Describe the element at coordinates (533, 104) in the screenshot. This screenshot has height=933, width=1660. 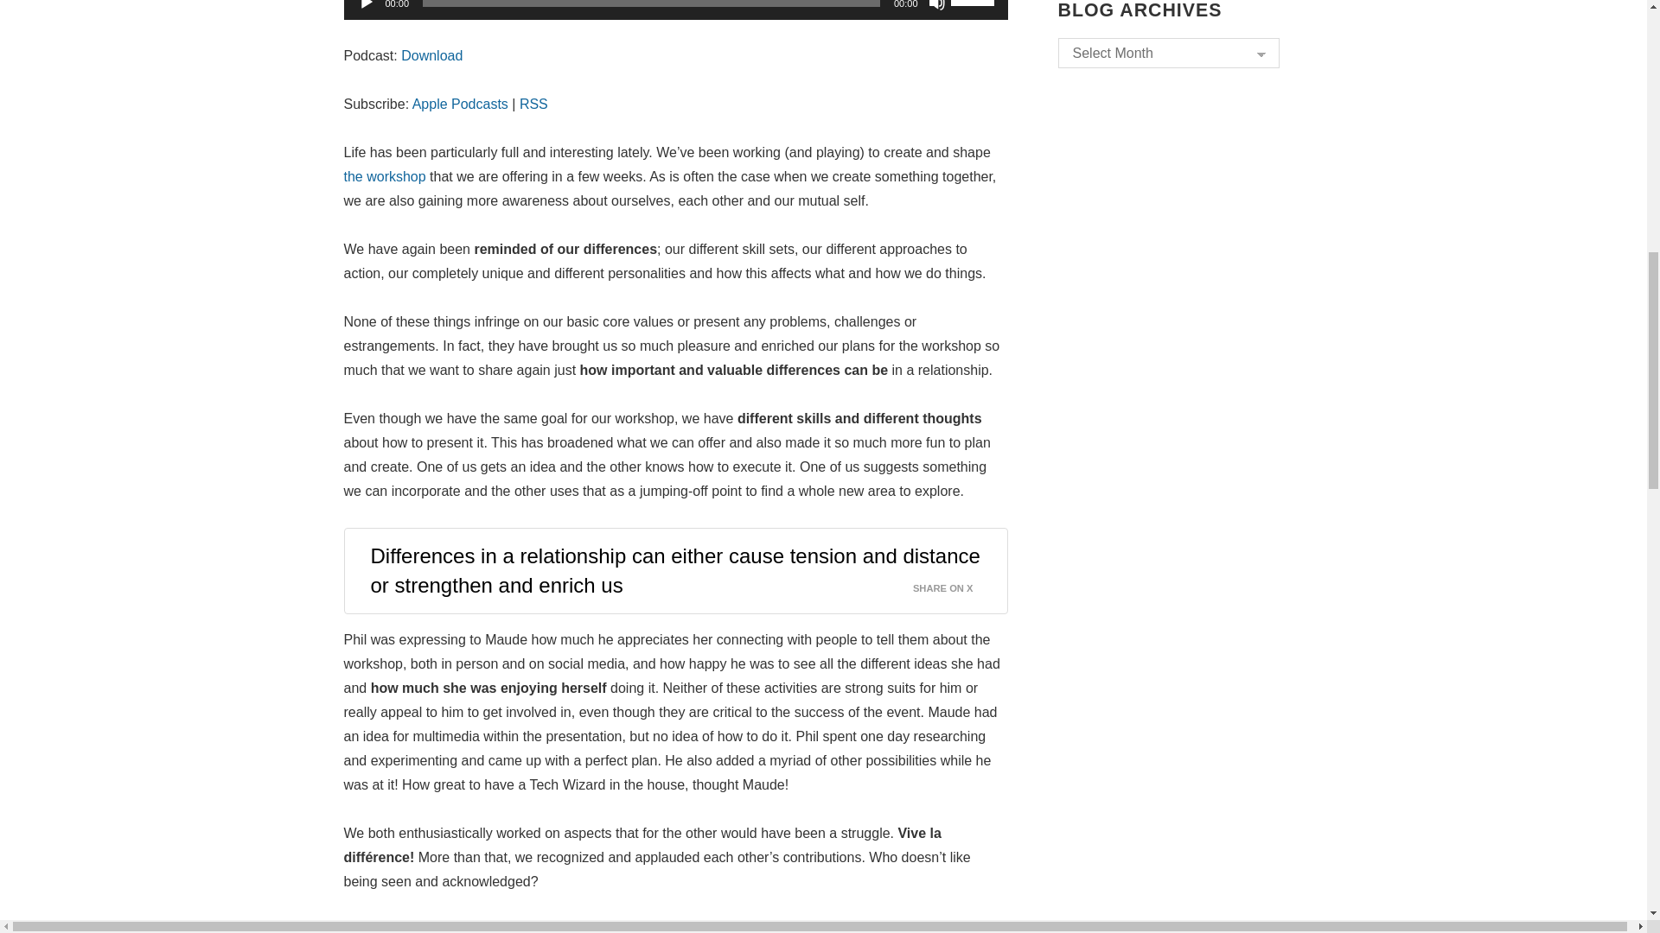
I see `Subscribe via RSS` at that location.